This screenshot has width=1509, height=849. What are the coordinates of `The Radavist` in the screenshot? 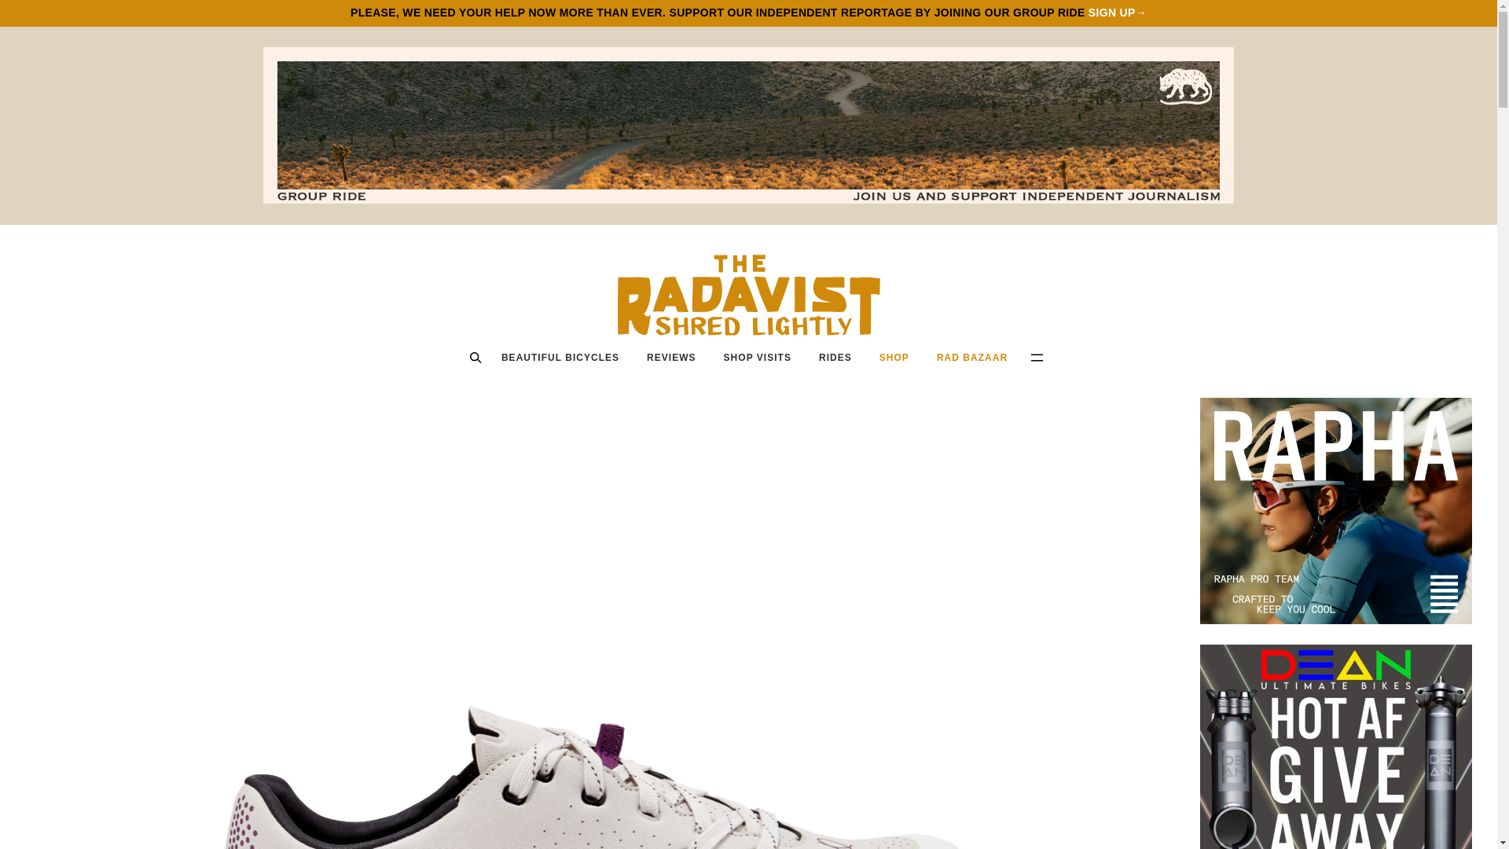 It's located at (748, 295).